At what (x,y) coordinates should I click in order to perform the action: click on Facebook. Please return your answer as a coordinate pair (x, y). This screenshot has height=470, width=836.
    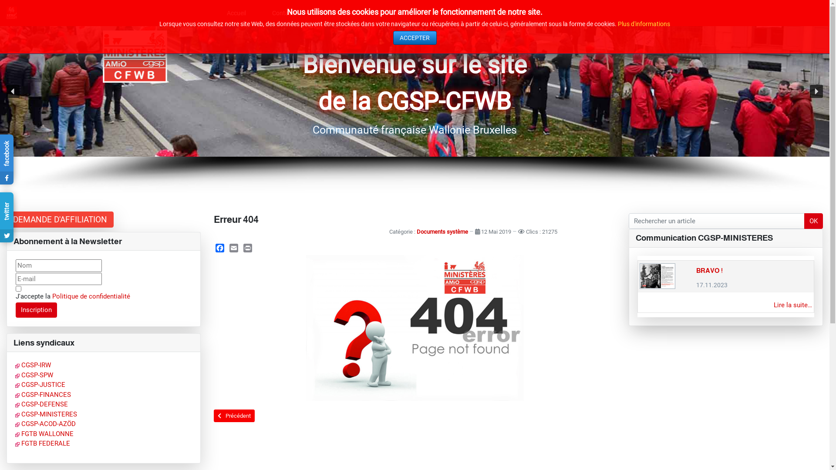
    Looking at the image, I should click on (220, 248).